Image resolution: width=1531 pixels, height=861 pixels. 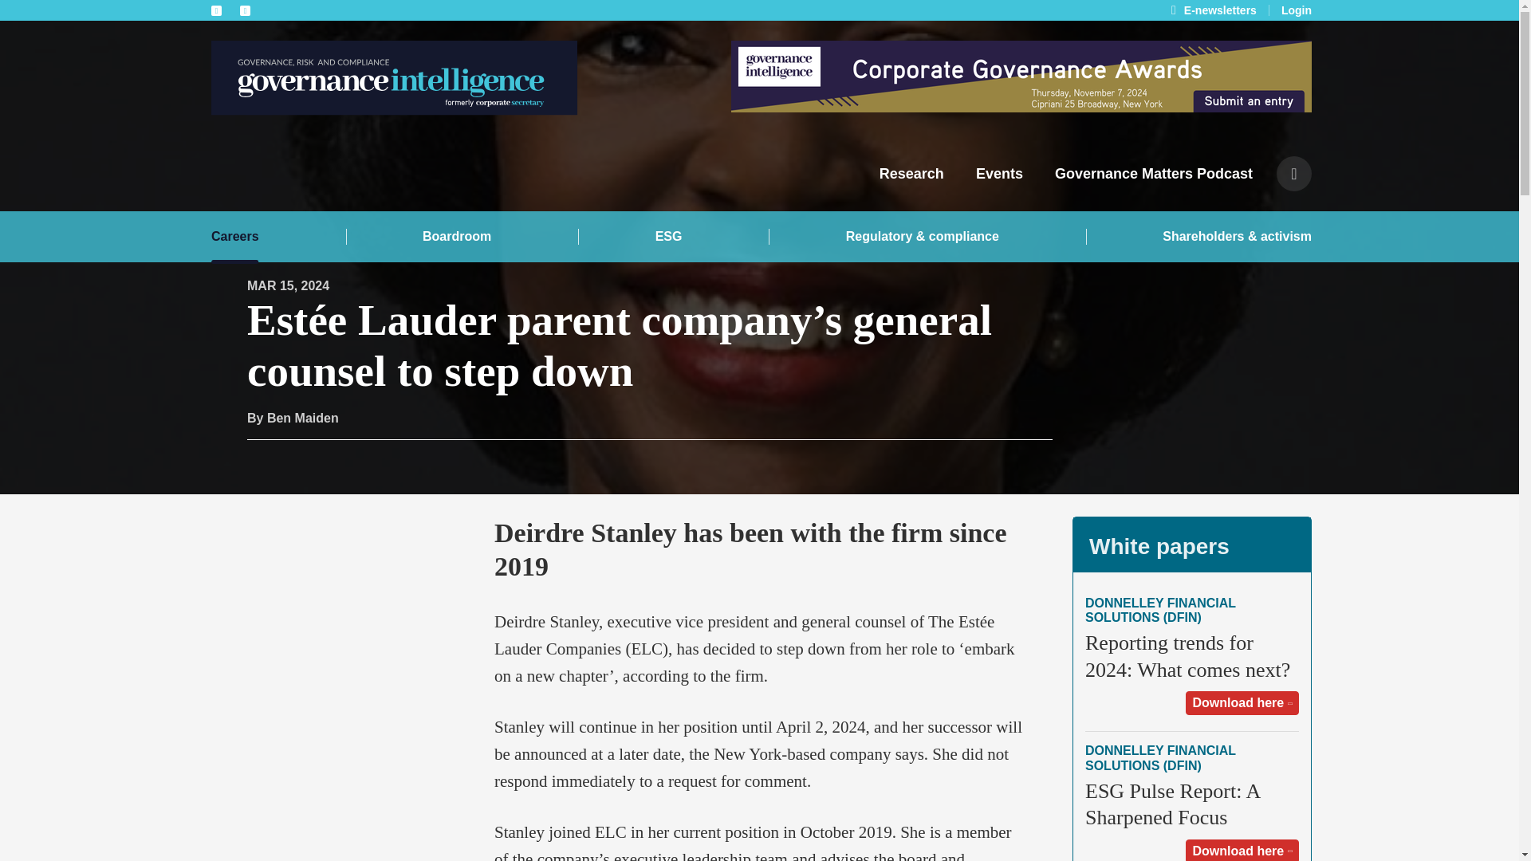 What do you see at coordinates (1242, 703) in the screenshot?
I see `Download here` at bounding box center [1242, 703].